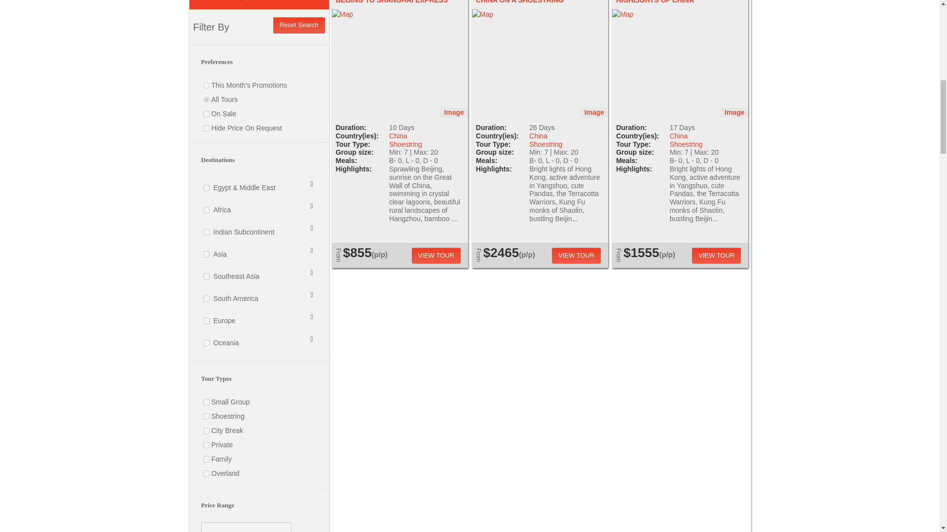 The height and width of the screenshot is (532, 947). I want to click on on, so click(206, 277).